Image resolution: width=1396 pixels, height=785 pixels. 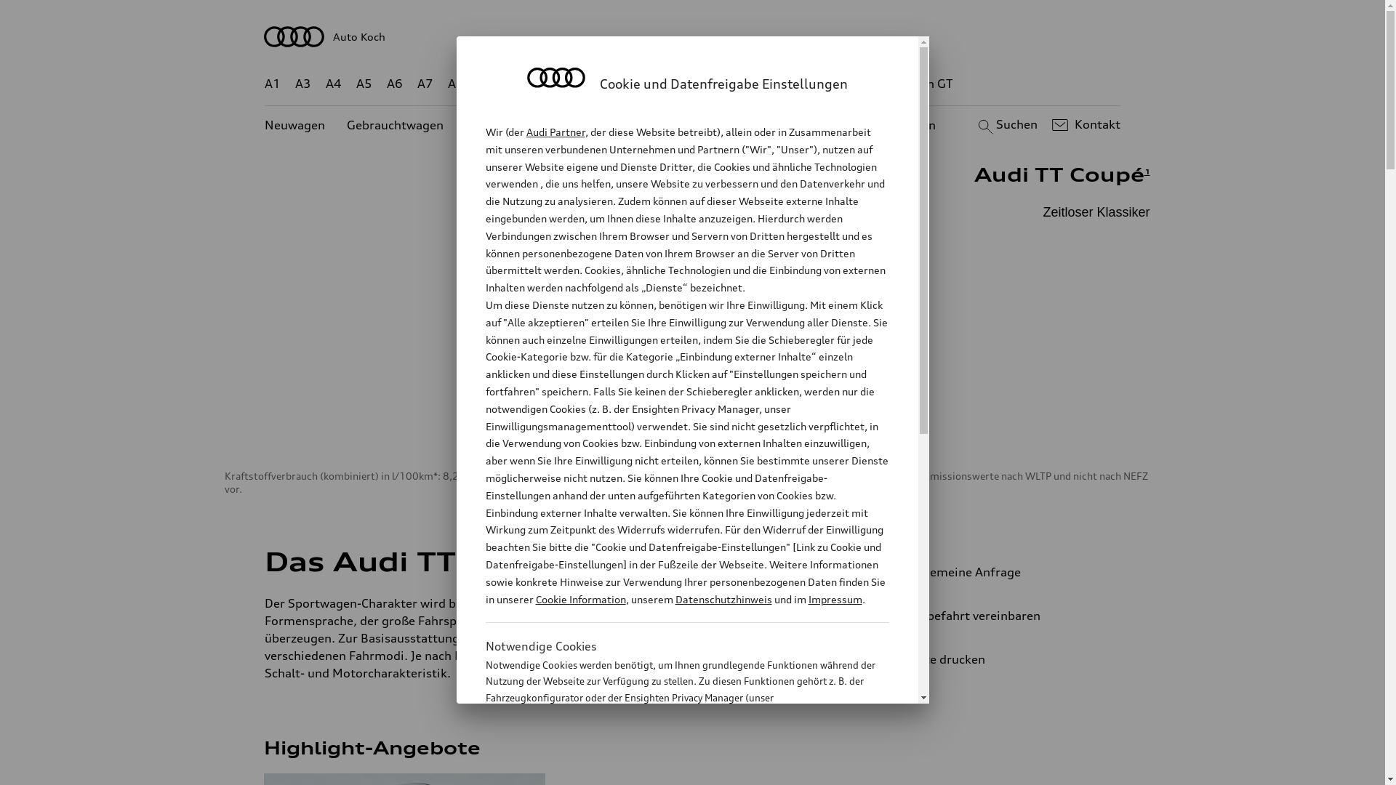 I want to click on Datenschutzhinweis, so click(x=723, y=599).